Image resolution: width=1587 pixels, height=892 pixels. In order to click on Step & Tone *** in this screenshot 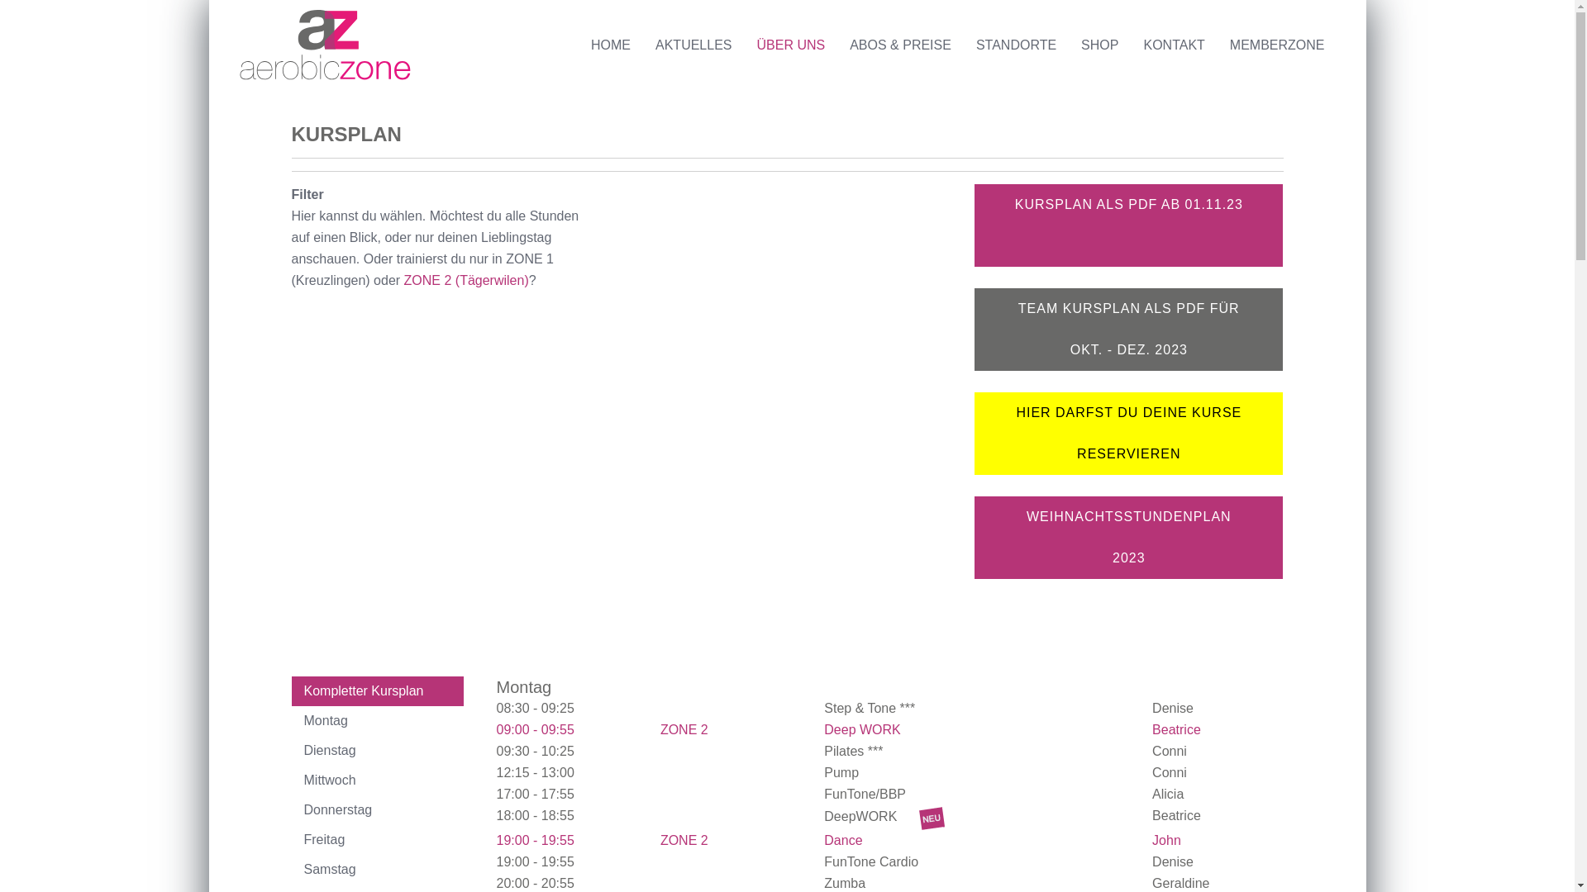, I will do `click(870, 709)`.